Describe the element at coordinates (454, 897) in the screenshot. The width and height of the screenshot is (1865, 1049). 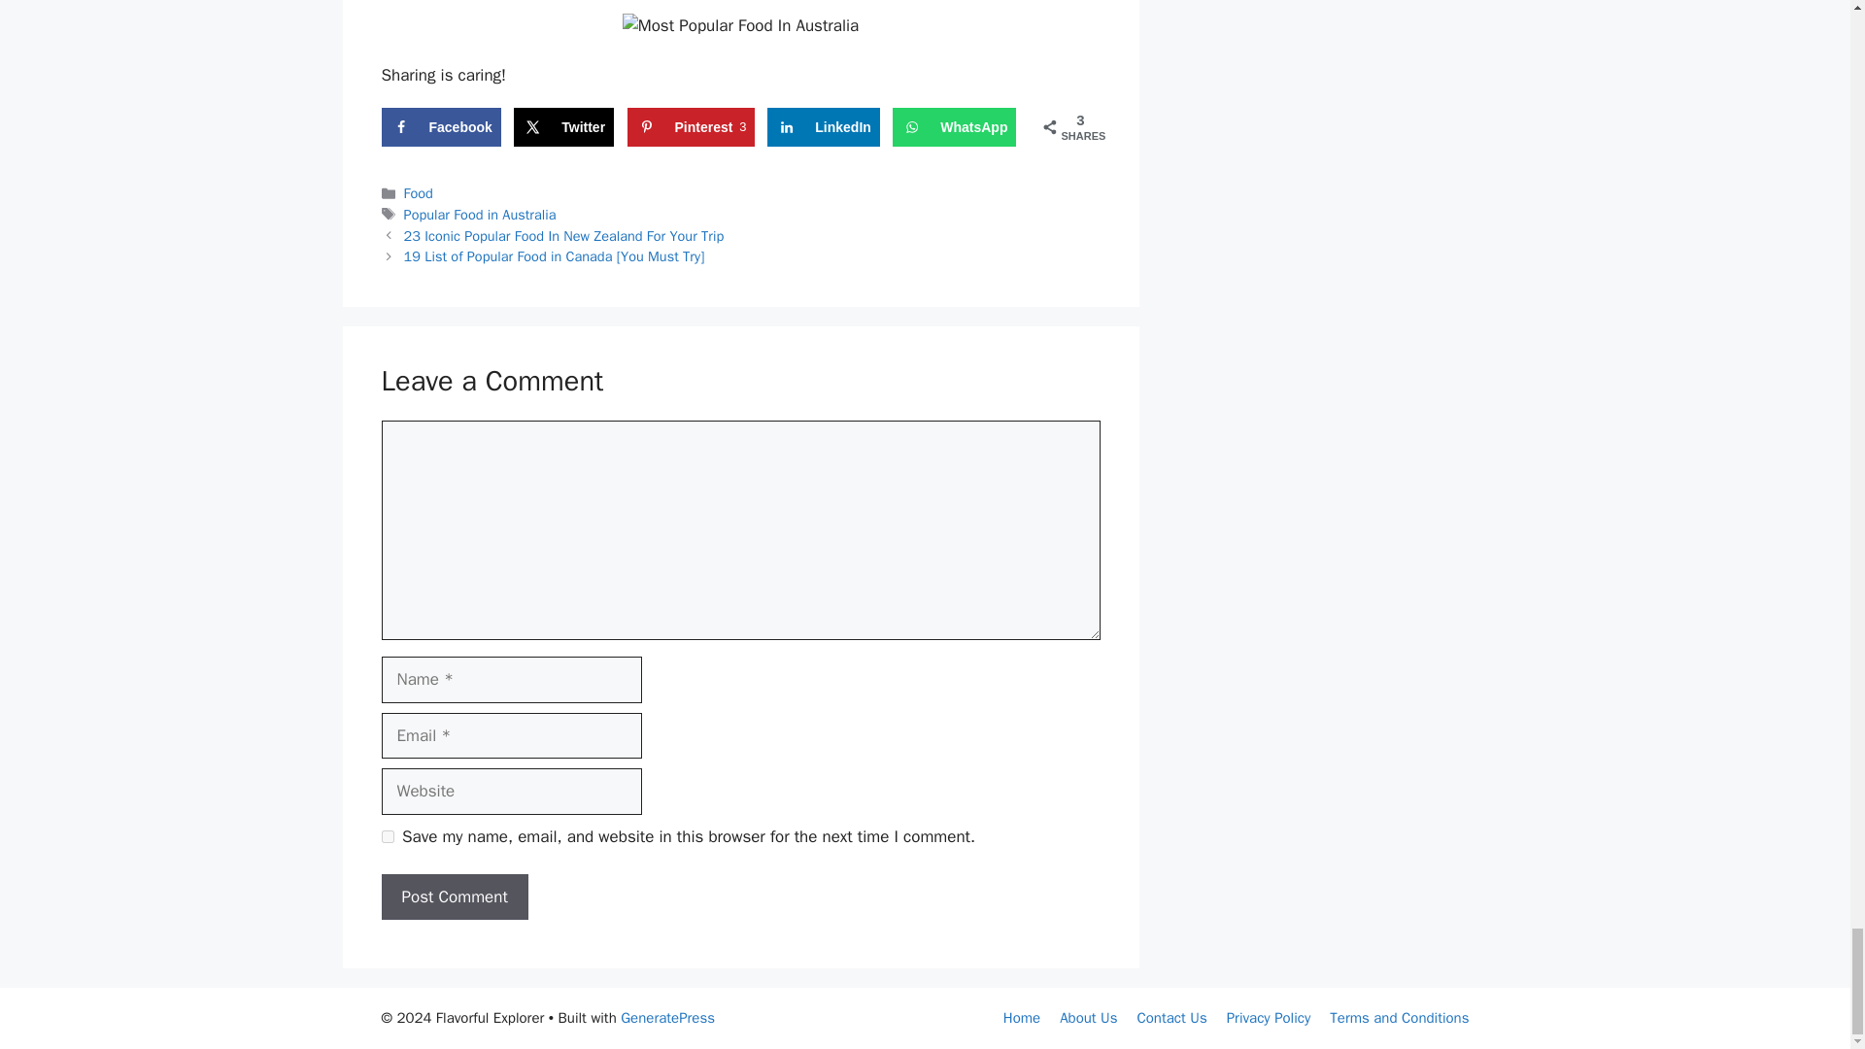
I see `Post Comment` at that location.